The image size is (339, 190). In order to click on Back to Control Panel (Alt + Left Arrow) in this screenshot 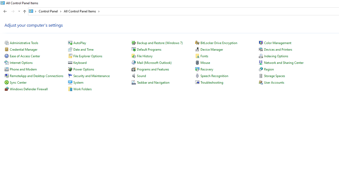, I will do `click(5, 11)`.